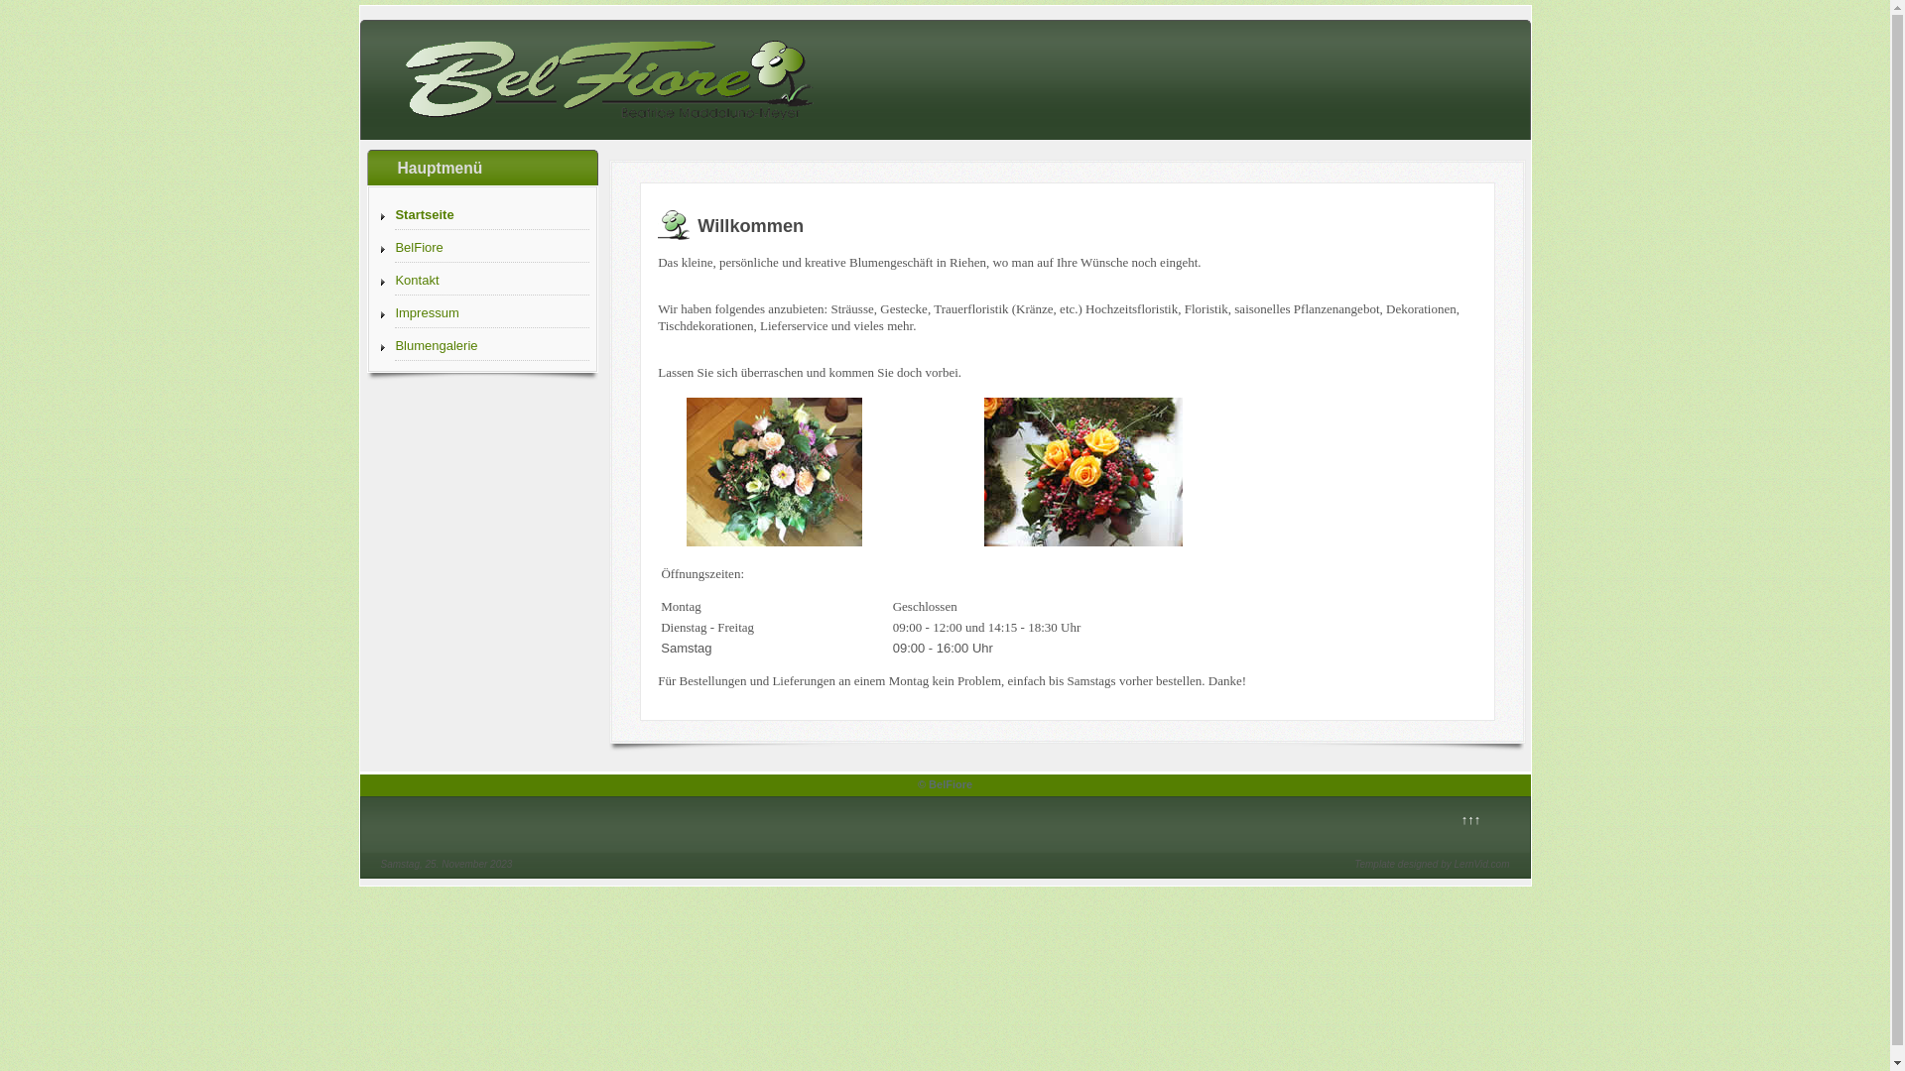  Describe the element at coordinates (492, 216) in the screenshot. I see `Startseite` at that location.